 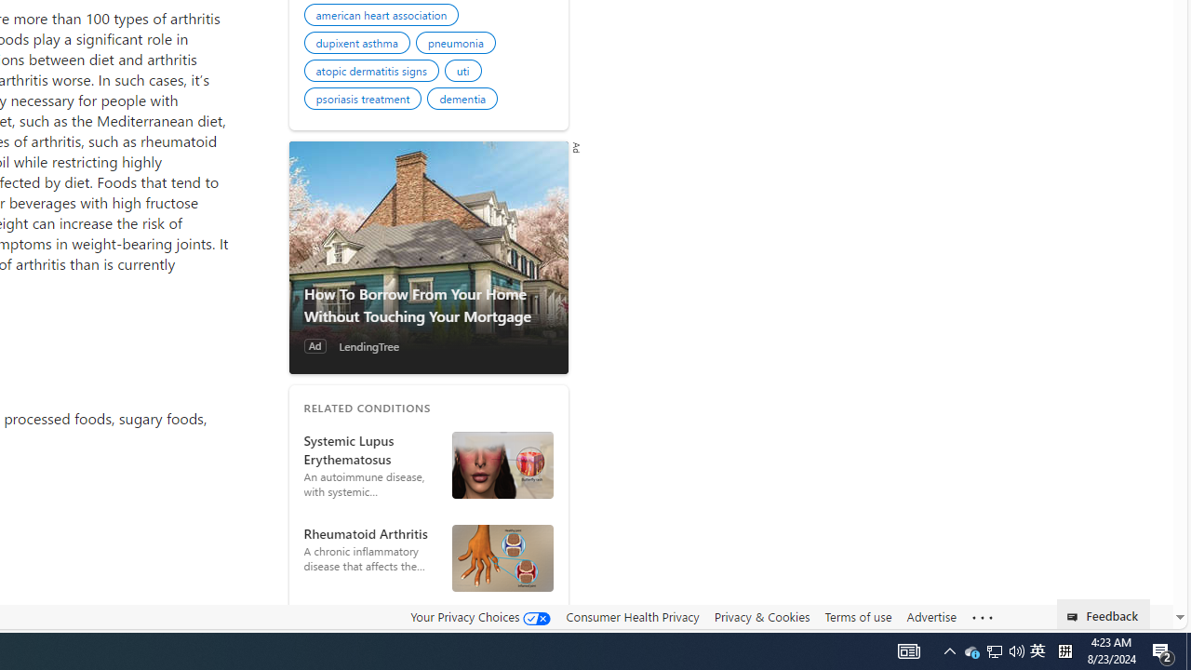 I want to click on Class: feedback_link_icon-DS-EntryPoint1-1, so click(x=1076, y=617).